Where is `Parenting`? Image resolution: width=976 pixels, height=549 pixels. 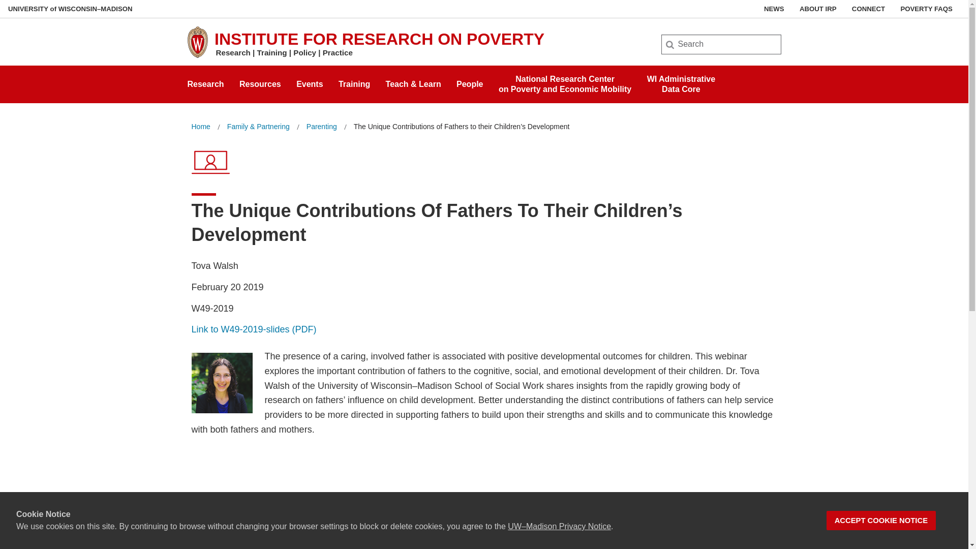
Parenting is located at coordinates (321, 127).